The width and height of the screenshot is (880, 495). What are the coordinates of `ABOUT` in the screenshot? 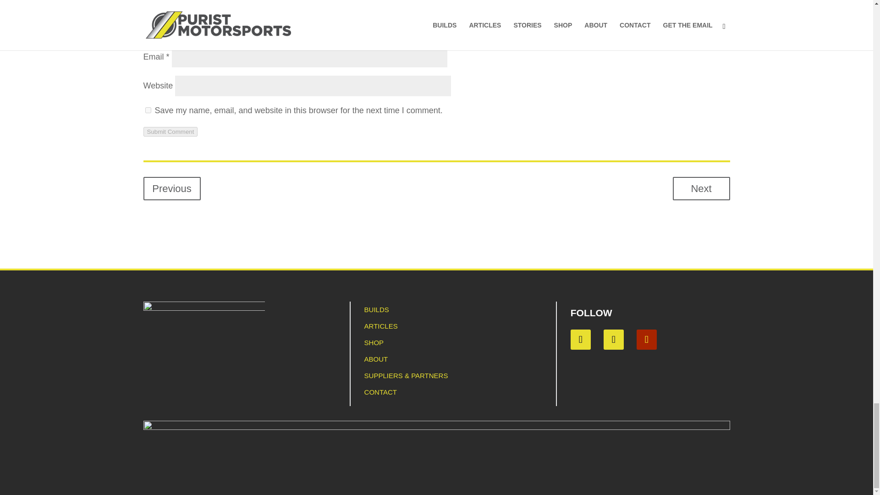 It's located at (376, 359).